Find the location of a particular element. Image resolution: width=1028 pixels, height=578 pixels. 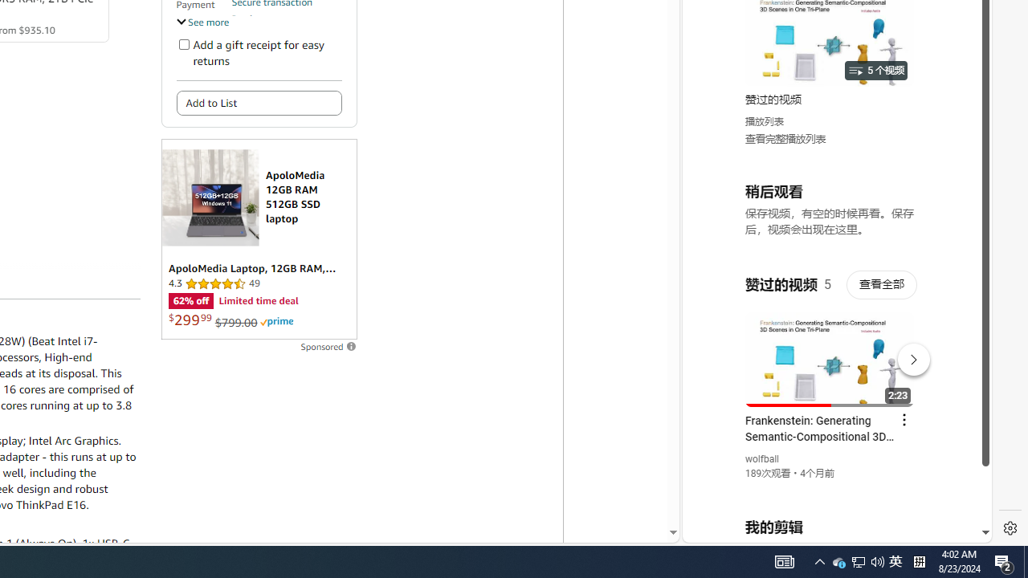

wolfball is located at coordinates (763, 459).